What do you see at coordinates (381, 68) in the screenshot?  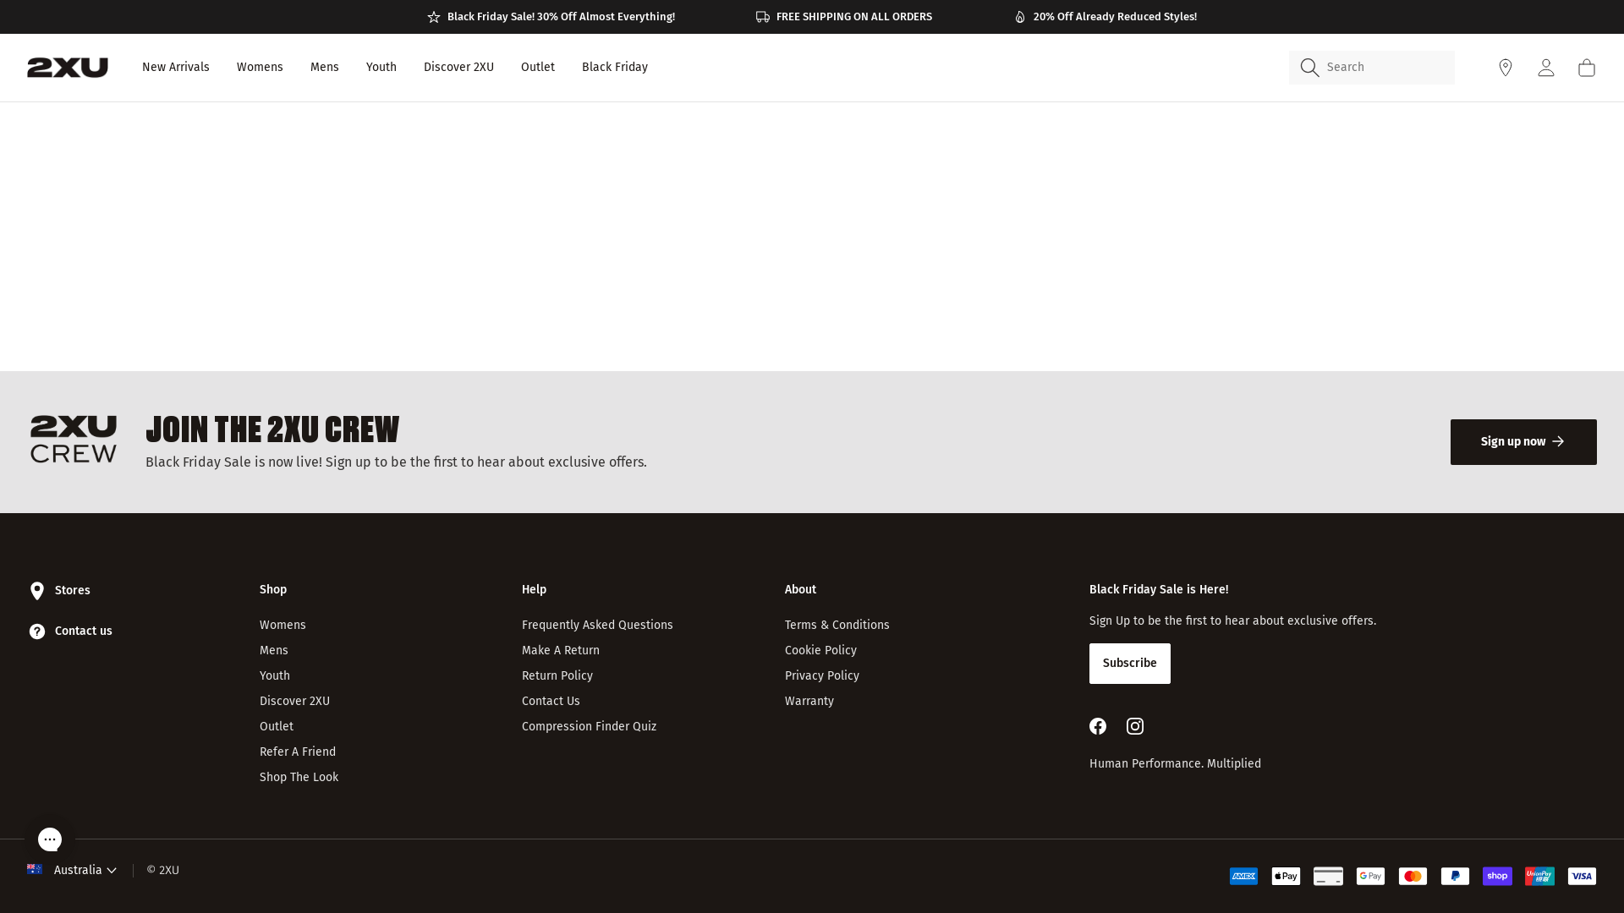 I see `Youth` at bounding box center [381, 68].